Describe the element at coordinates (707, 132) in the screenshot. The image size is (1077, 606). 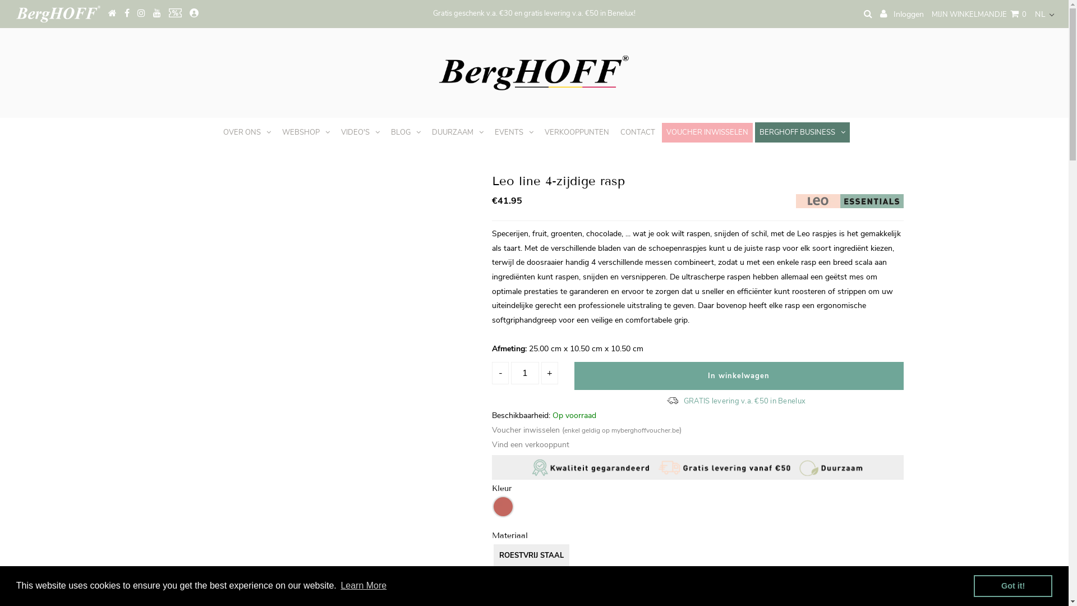
I see `VOUCHER INWISSELEN` at that location.